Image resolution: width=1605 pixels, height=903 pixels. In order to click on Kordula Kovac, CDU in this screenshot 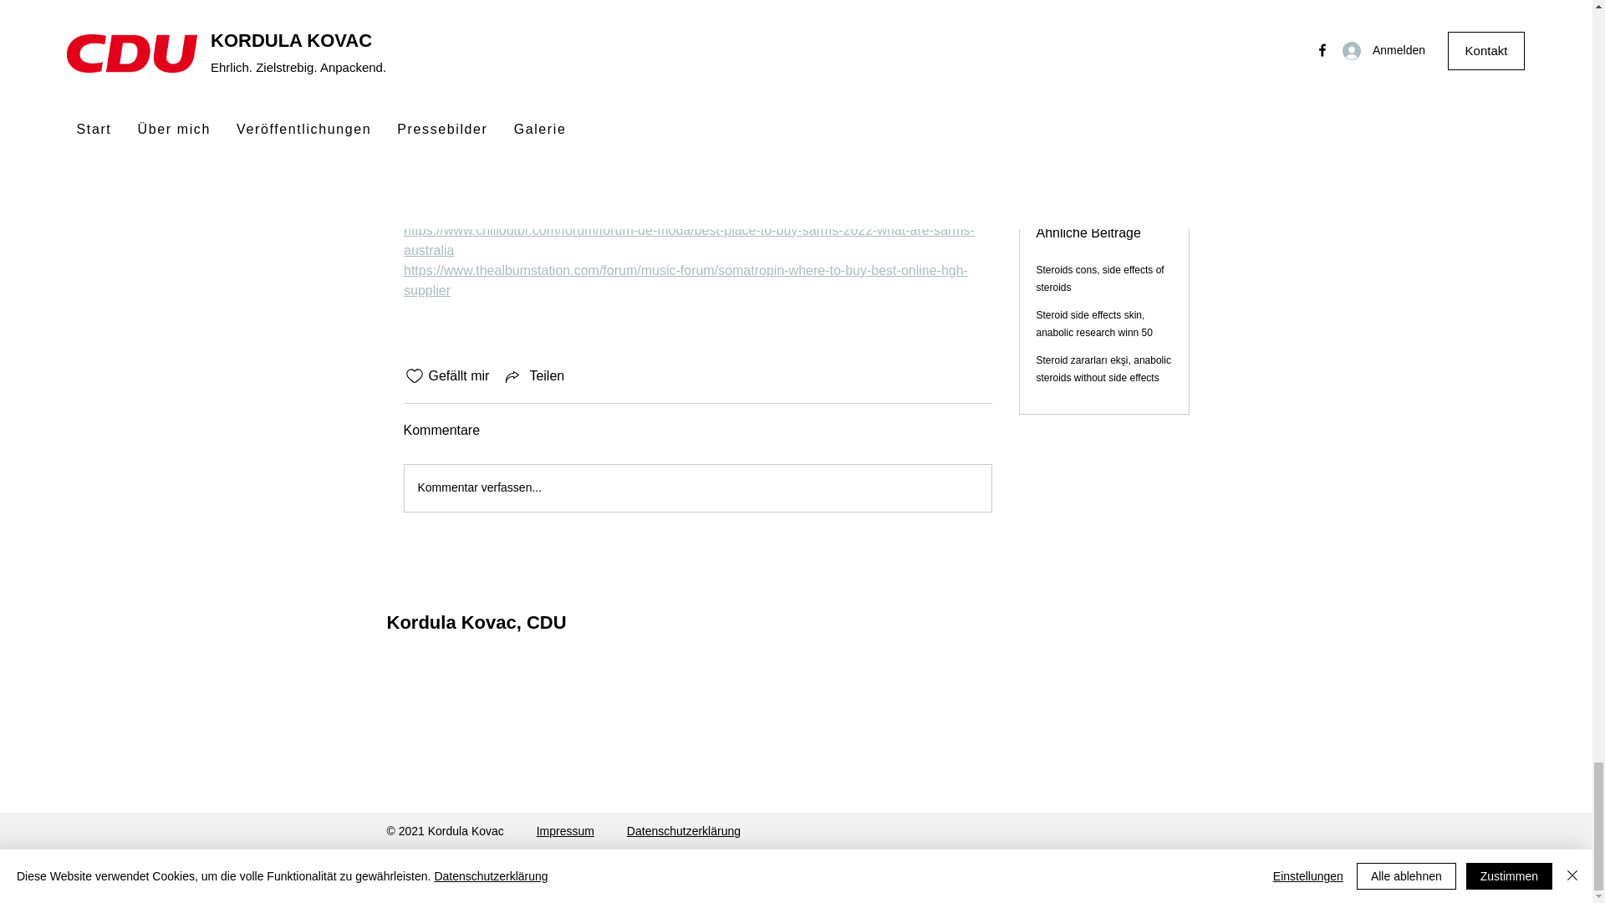, I will do `click(476, 622)`.